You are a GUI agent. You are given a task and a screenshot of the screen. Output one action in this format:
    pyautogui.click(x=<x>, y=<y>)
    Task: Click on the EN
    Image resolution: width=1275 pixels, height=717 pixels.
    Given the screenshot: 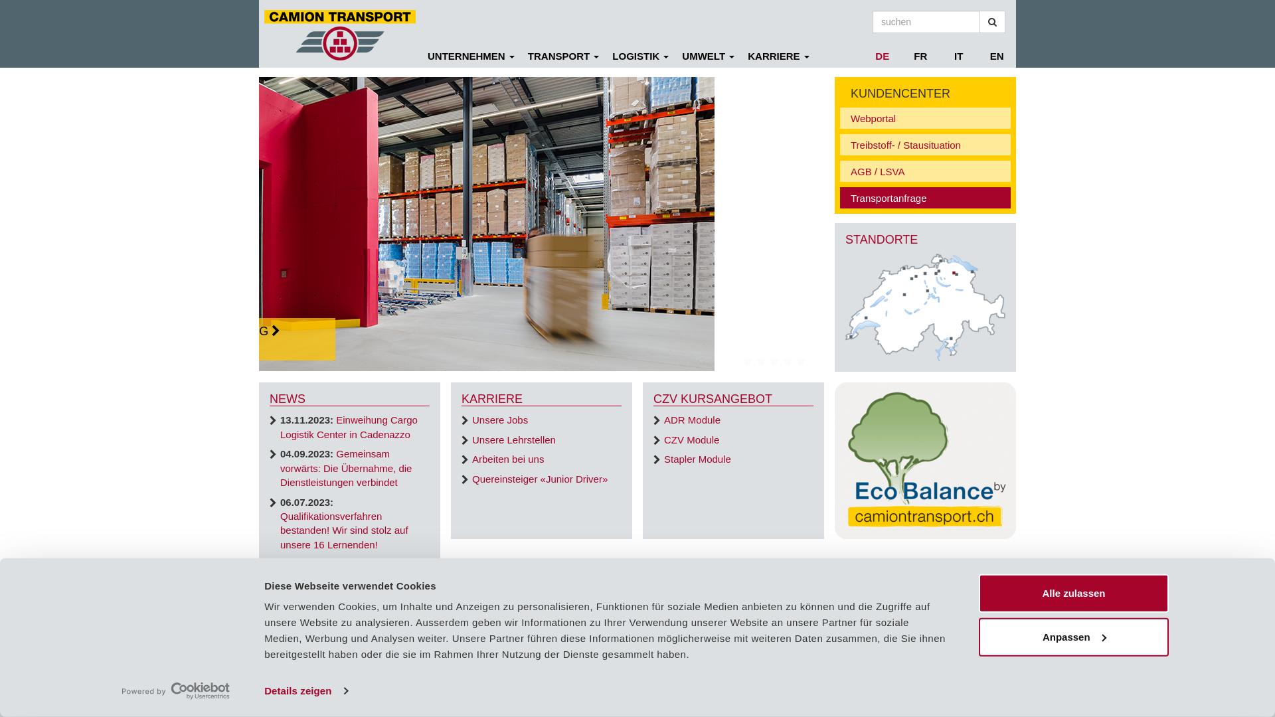 What is the action you would take?
    pyautogui.click(x=997, y=56)
    